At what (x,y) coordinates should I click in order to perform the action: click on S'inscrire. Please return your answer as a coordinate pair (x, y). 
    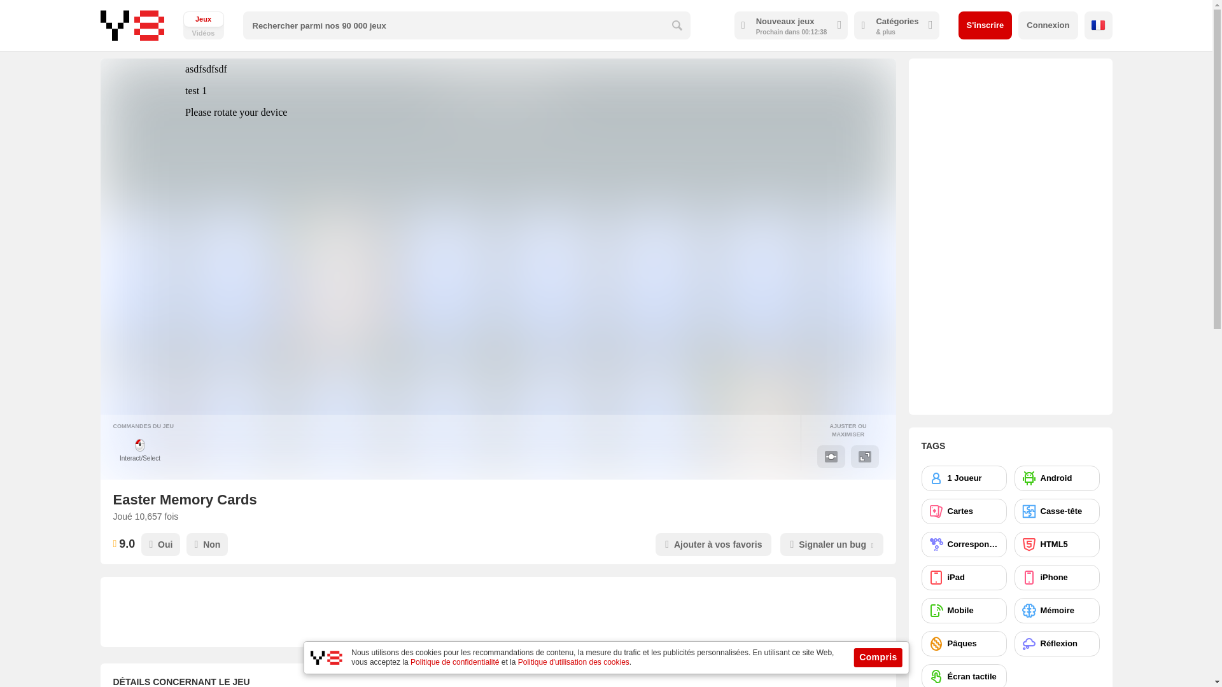
    Looking at the image, I should click on (985, 25).